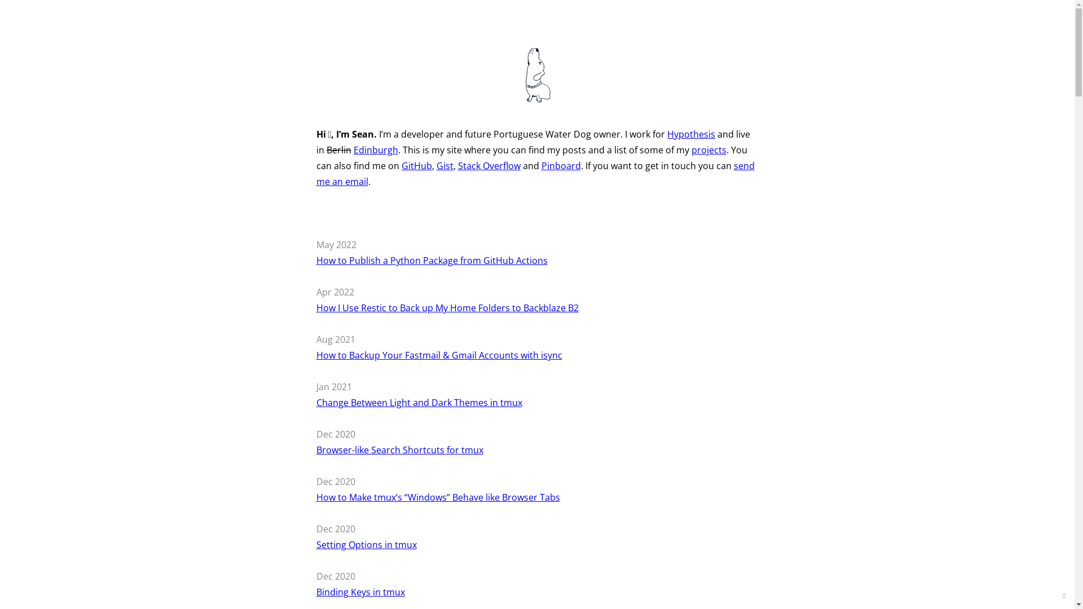  Describe the element at coordinates (419, 403) in the screenshot. I see `Change Between Light and Dark Themes in tmux` at that location.